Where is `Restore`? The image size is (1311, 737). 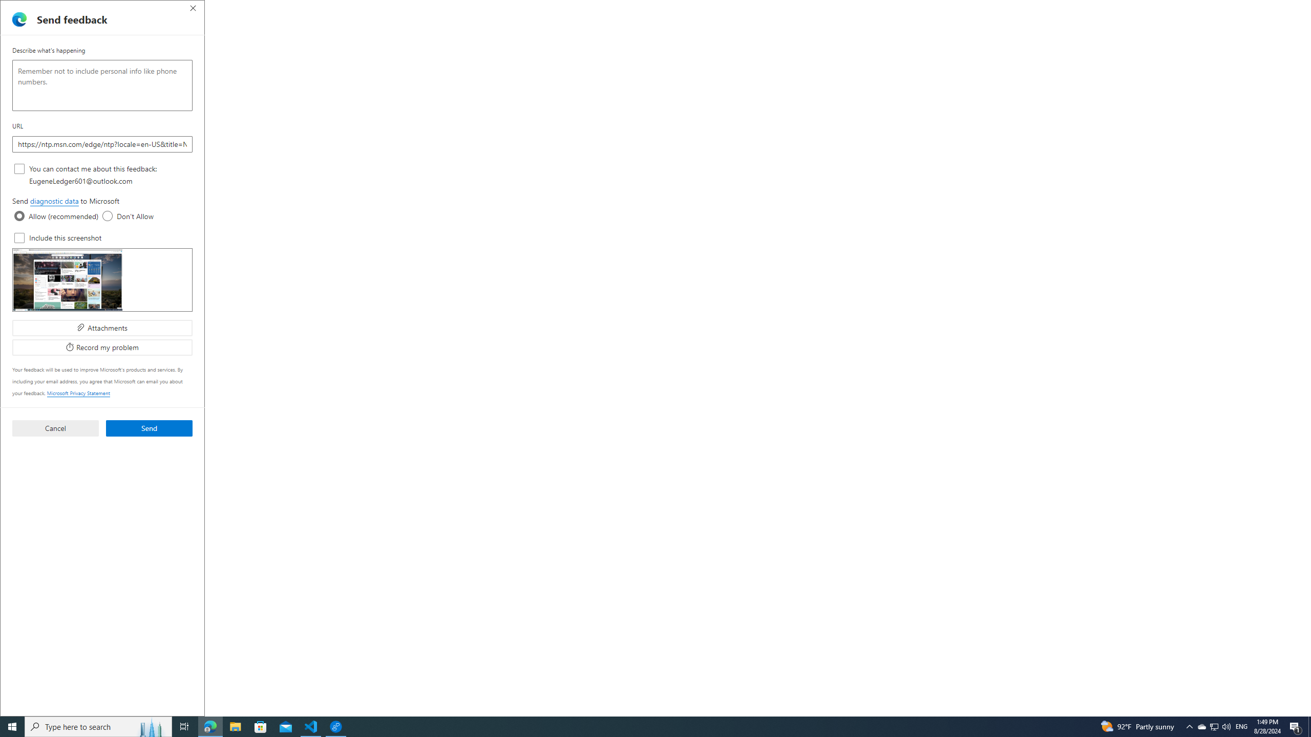
Restore is located at coordinates (1275, 9).